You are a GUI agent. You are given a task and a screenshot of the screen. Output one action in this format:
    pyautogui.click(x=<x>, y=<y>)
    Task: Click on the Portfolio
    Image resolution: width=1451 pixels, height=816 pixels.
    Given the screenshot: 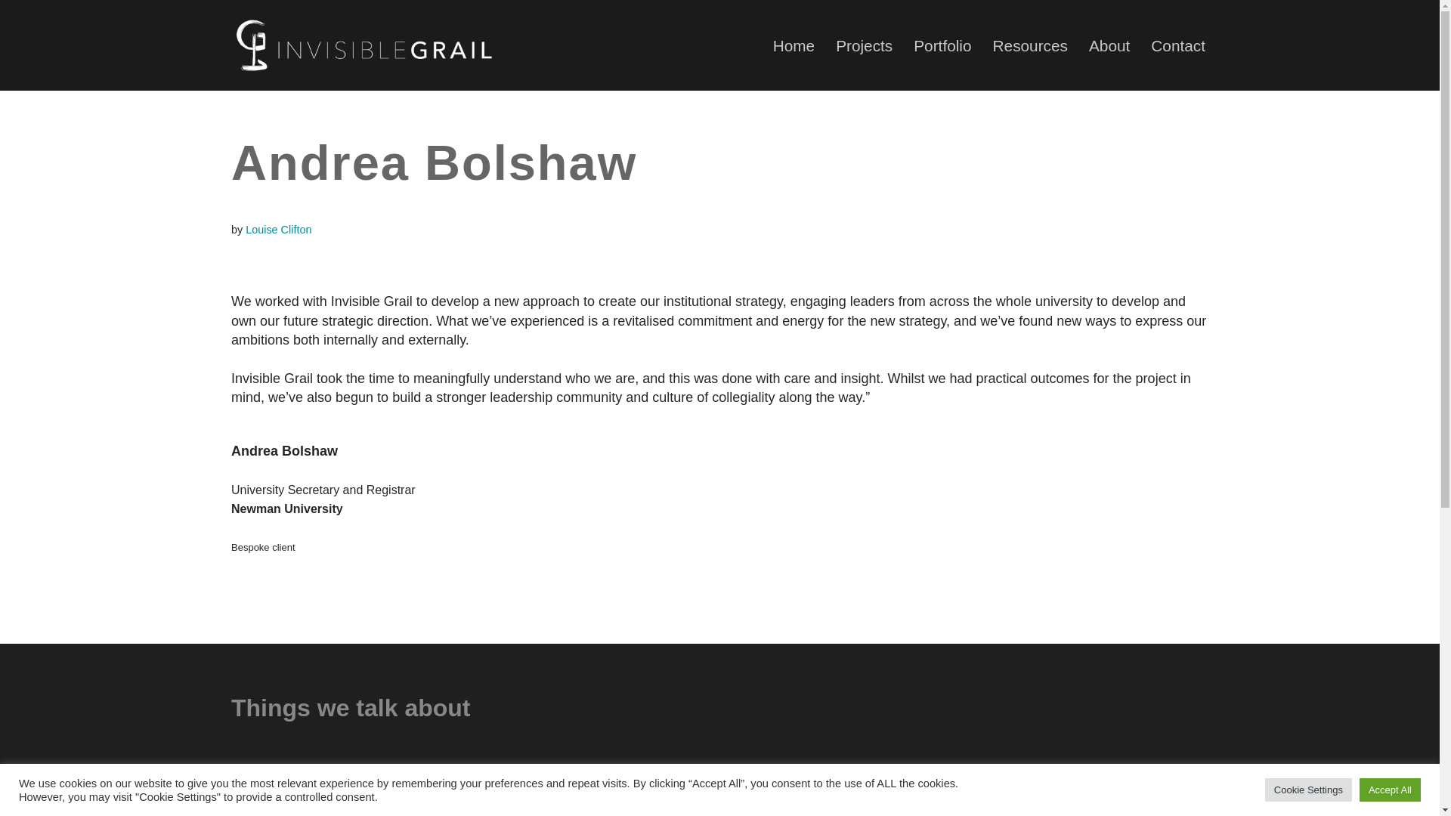 What is the action you would take?
    pyautogui.click(x=942, y=45)
    